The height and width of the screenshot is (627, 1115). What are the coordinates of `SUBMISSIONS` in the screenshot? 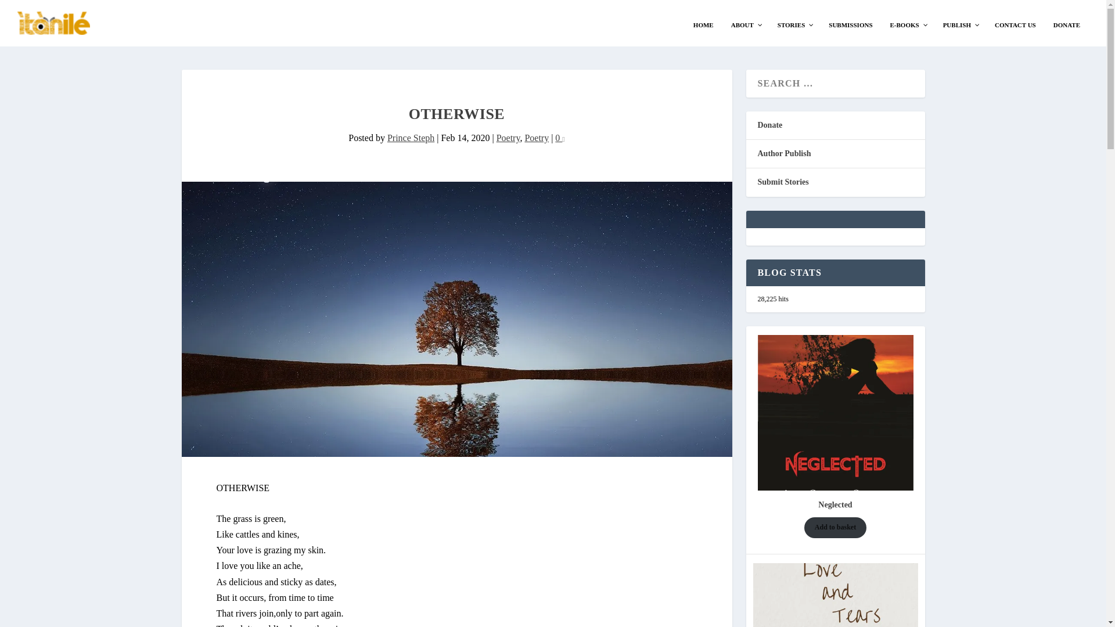 It's located at (850, 24).